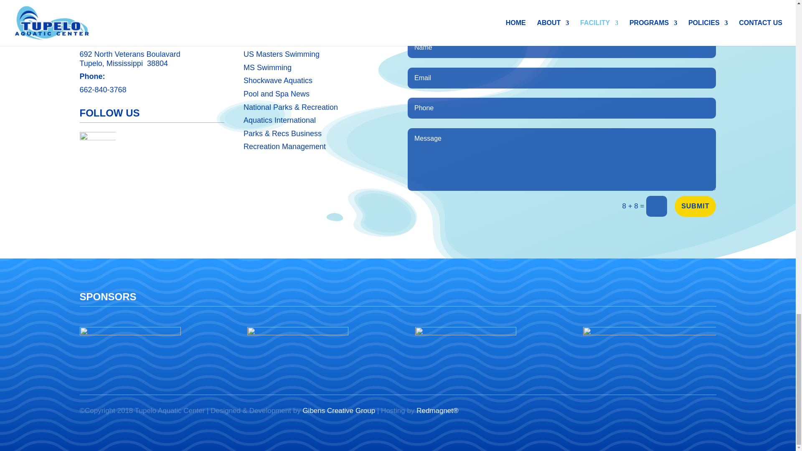 The image size is (802, 451). What do you see at coordinates (280, 120) in the screenshot?
I see `Aquatics International` at bounding box center [280, 120].